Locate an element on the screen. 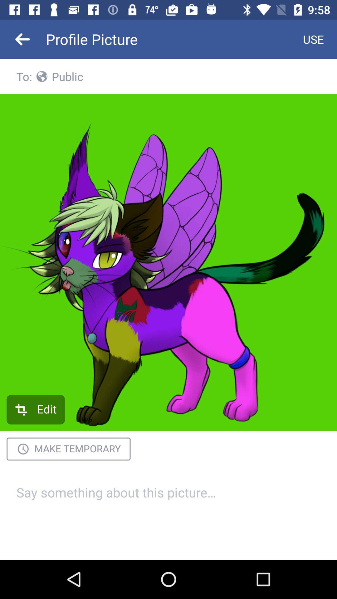  scroll until the make temporary icon is located at coordinates (69, 449).